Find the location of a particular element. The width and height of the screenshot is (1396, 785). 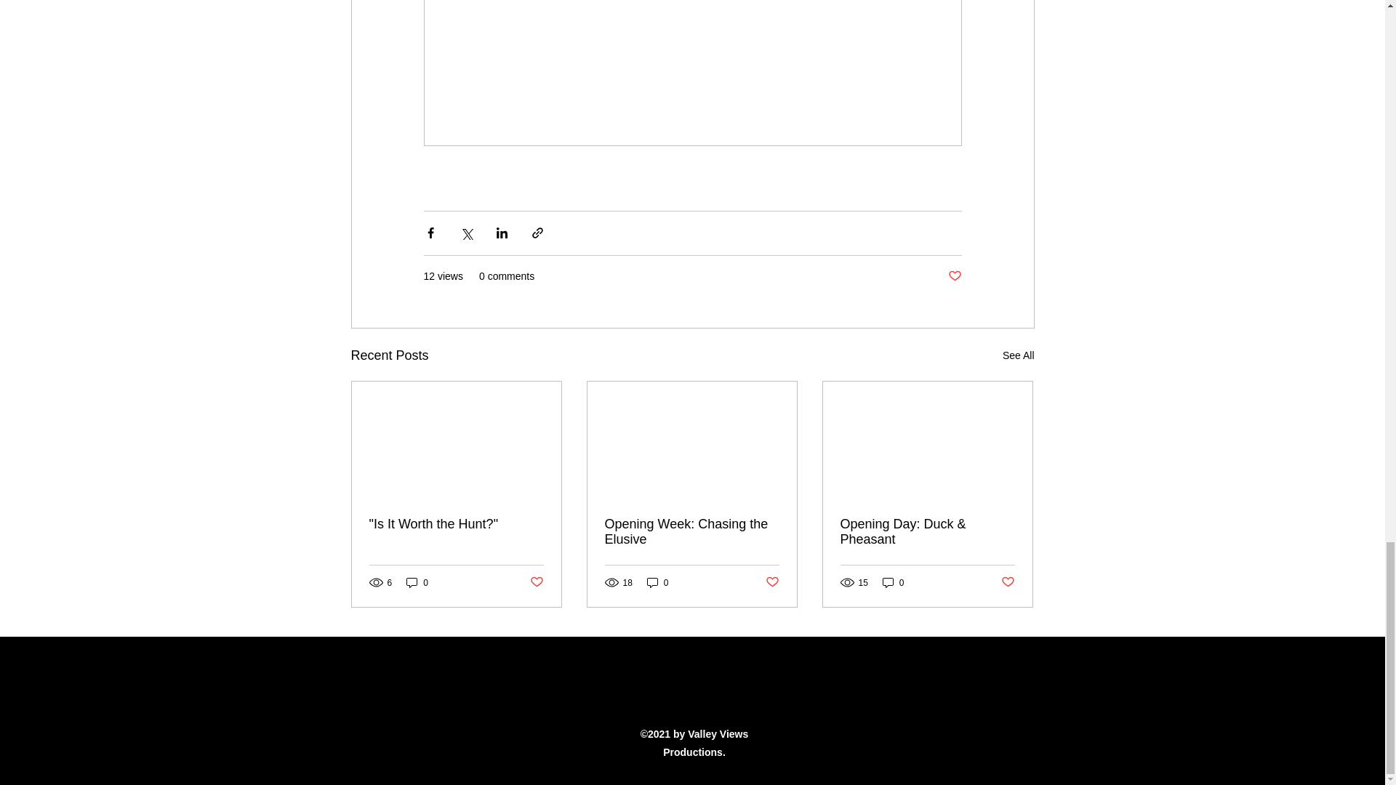

Post not marked as liked is located at coordinates (954, 276).